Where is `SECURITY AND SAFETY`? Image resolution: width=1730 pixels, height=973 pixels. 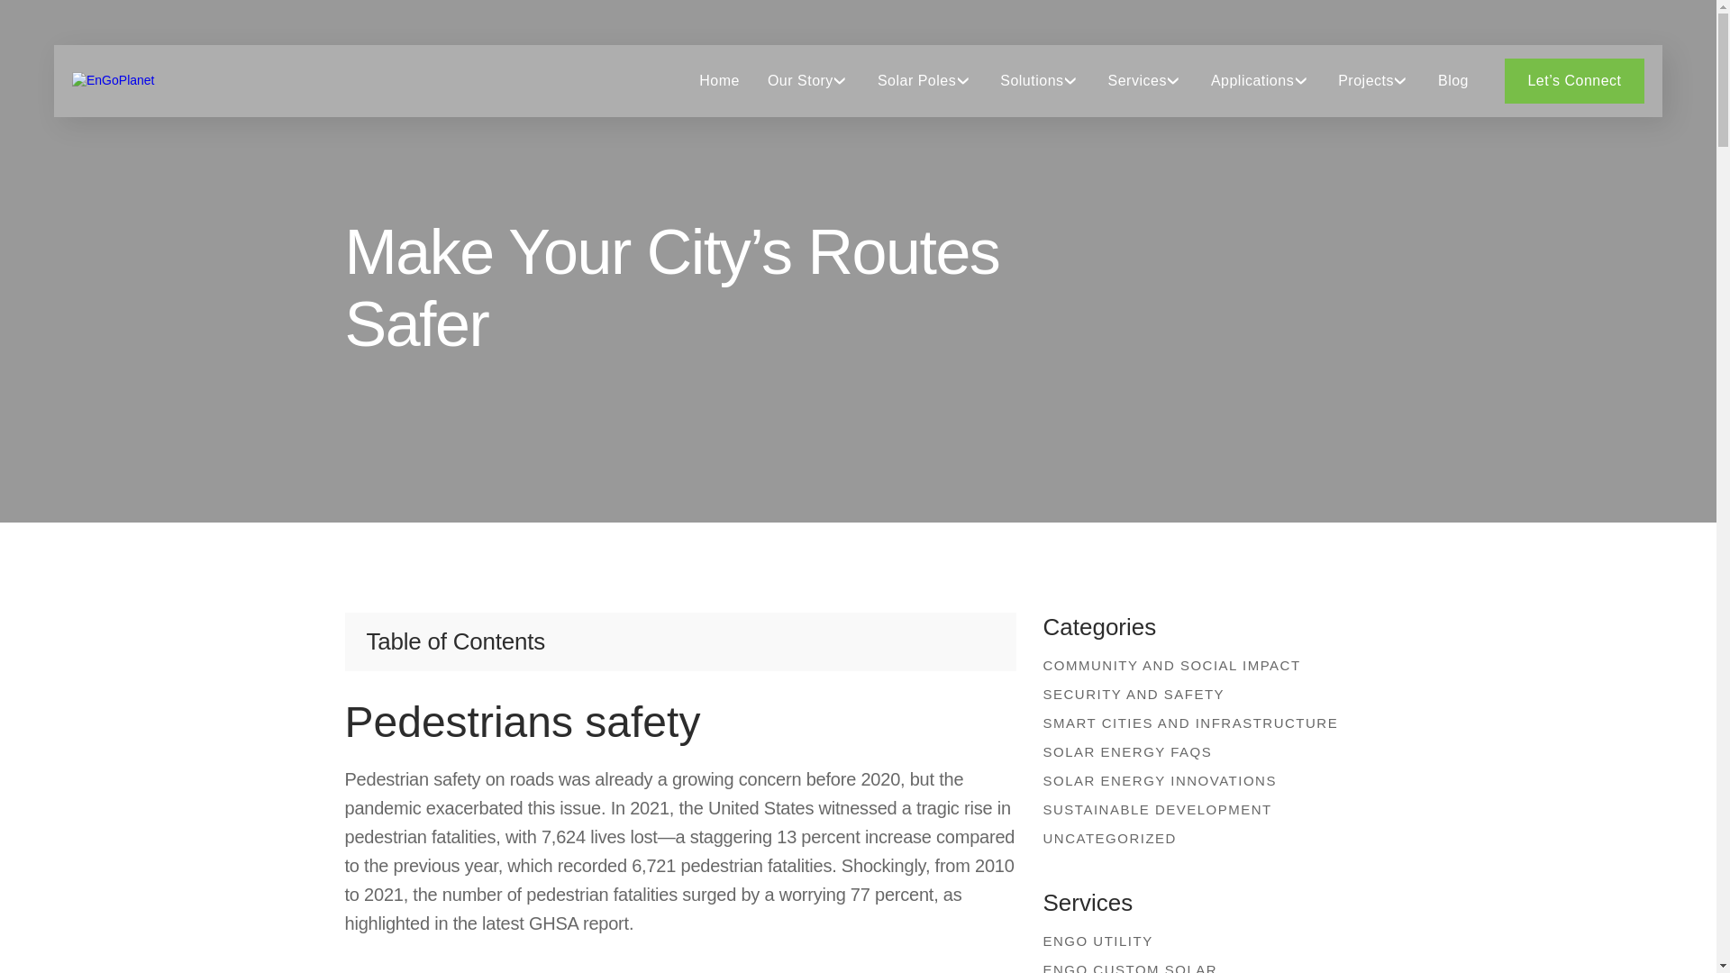
SECURITY AND SAFETY is located at coordinates (1200, 694).